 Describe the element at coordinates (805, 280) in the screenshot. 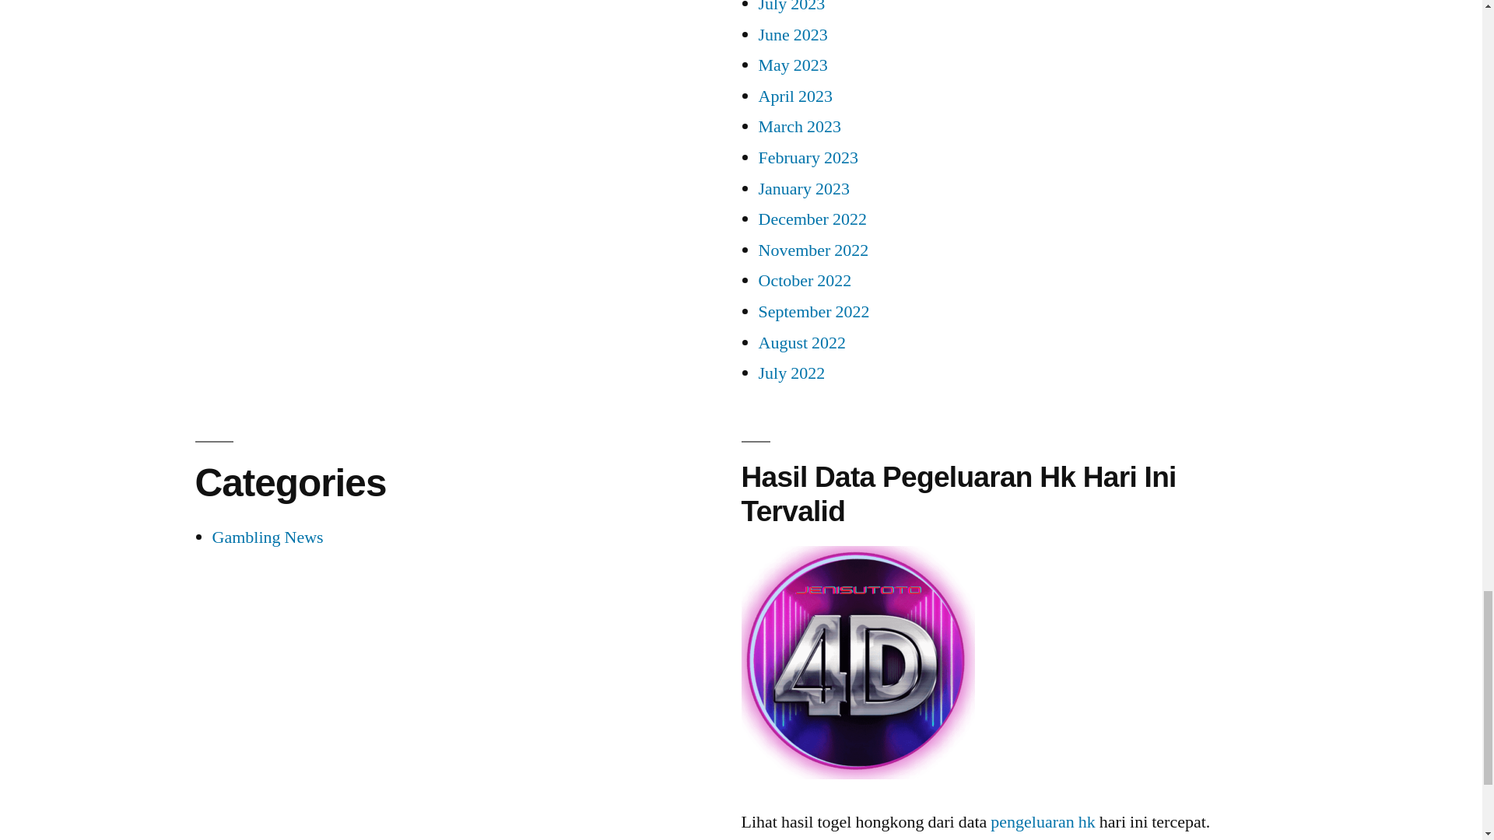

I see `October 2022` at that location.